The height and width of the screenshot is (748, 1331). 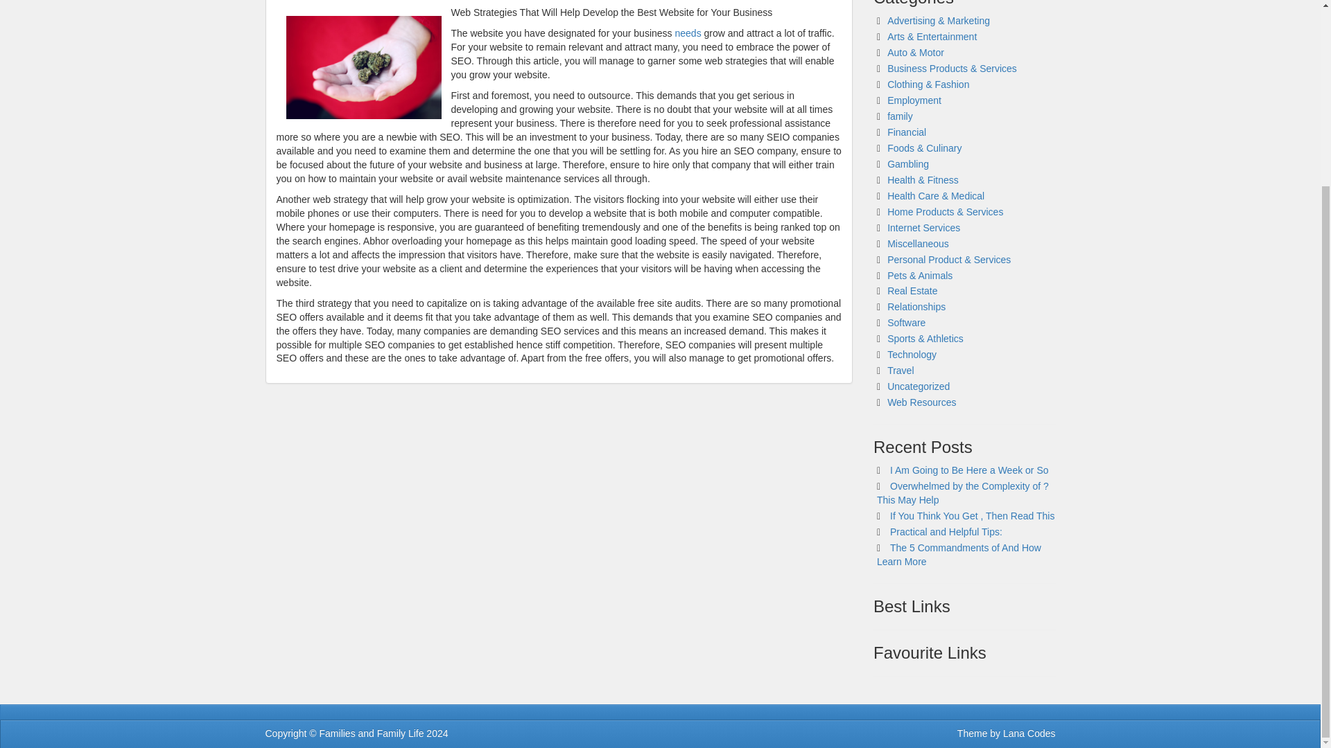 What do you see at coordinates (959, 554) in the screenshot?
I see `The 5 Commandments of And How Learn More` at bounding box center [959, 554].